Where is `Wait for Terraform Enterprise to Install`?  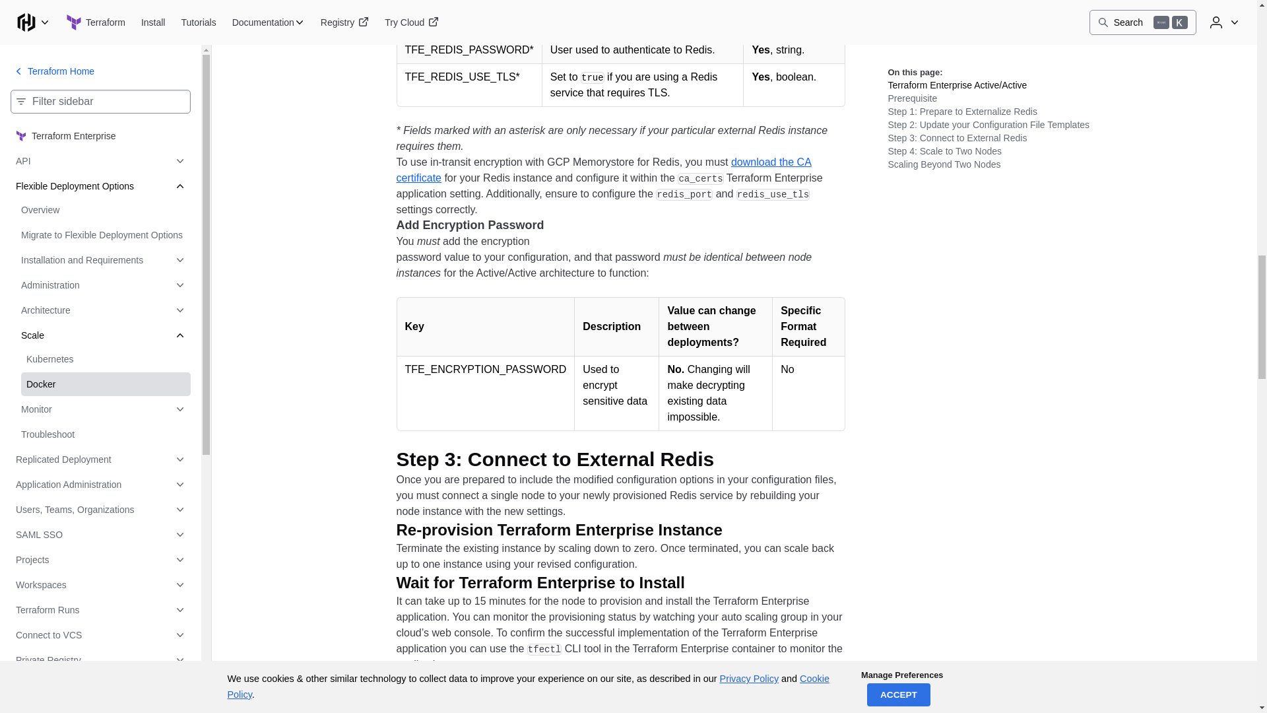 Wait for Terraform Enterprise to Install is located at coordinates (550, 582).